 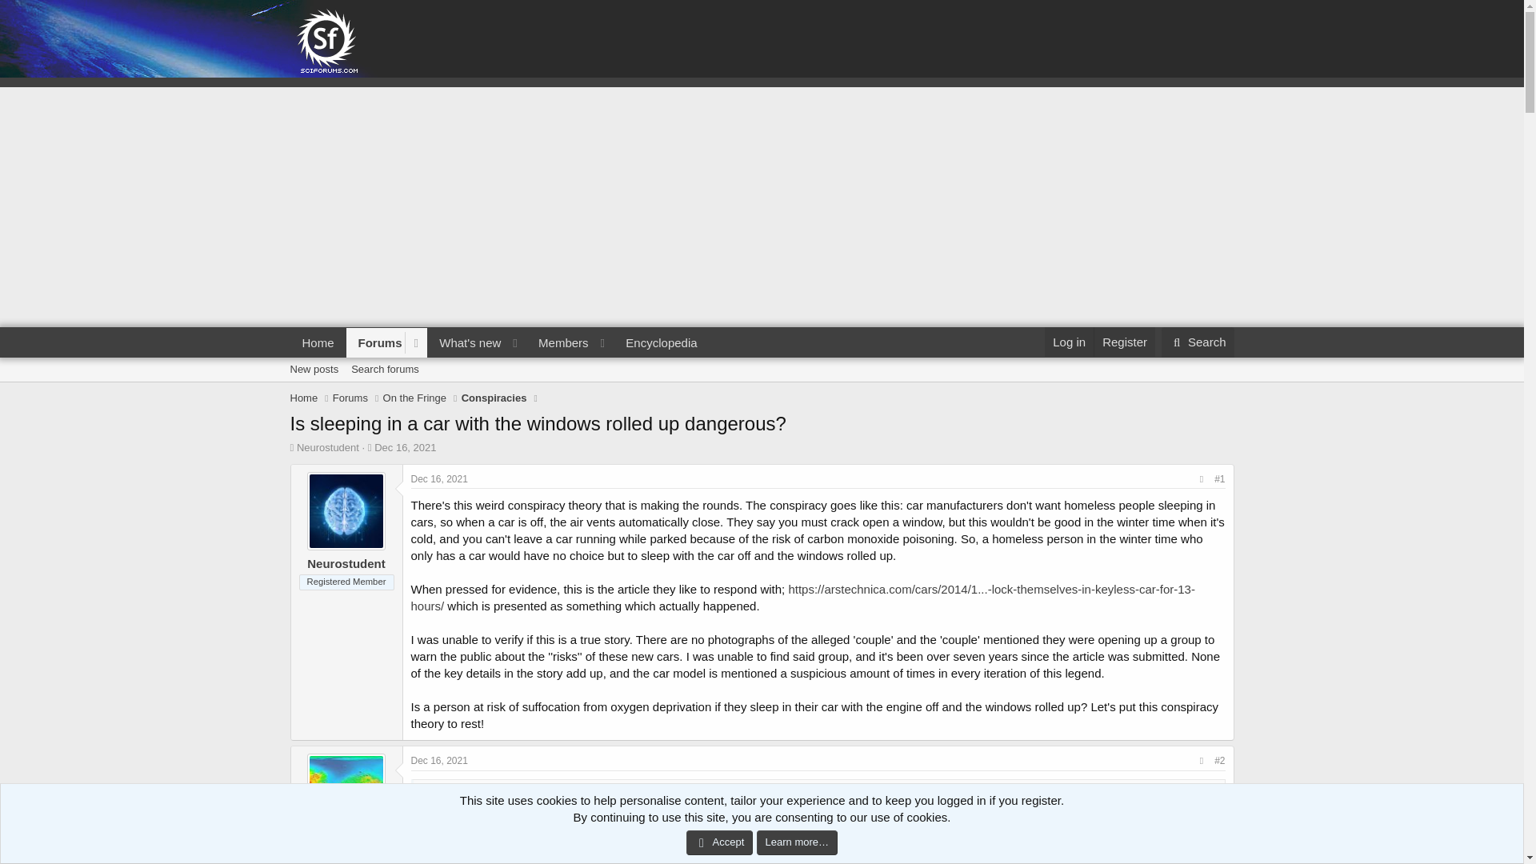 I want to click on Search, so click(x=405, y=447).